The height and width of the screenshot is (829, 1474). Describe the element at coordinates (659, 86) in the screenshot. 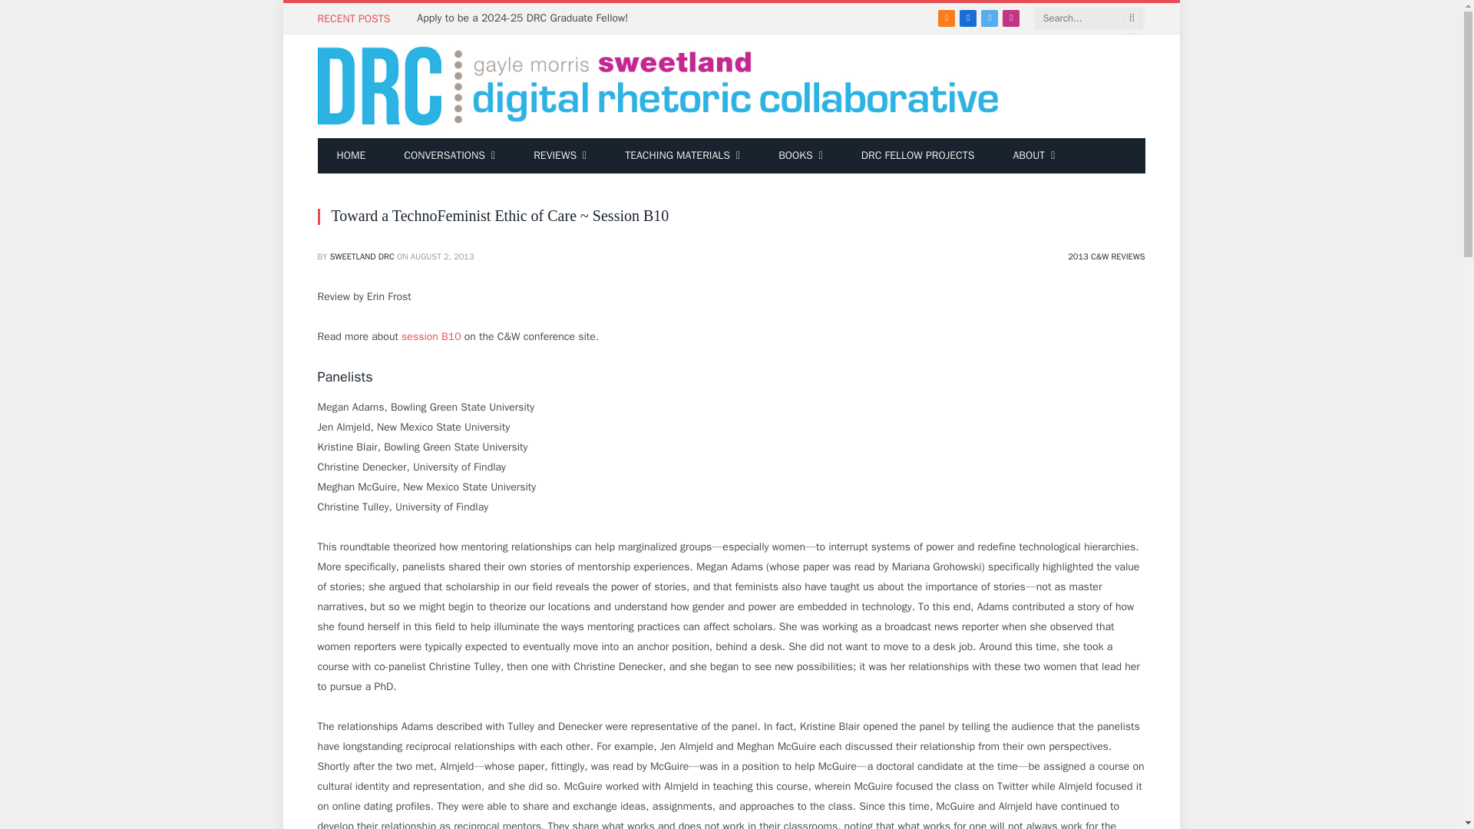

I see `Digital Rhetoric Collaborative` at that location.